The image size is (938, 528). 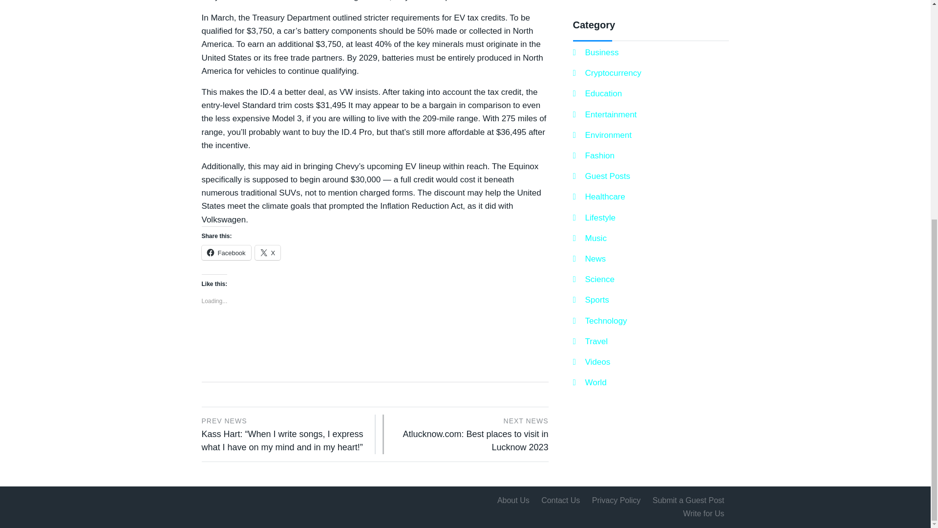 I want to click on Click to share on X, so click(x=268, y=253).